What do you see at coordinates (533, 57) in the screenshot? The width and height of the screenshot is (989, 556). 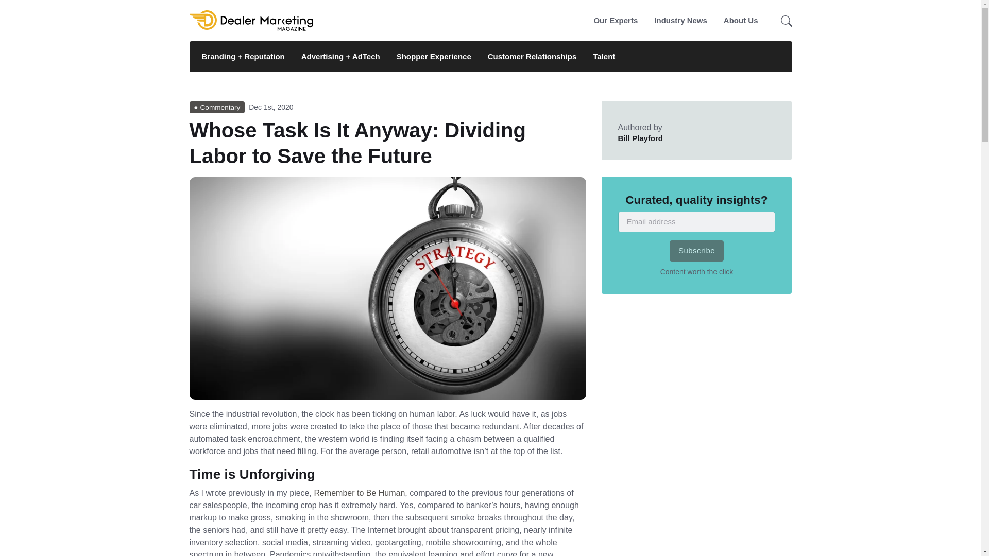 I see `Subscribe` at bounding box center [533, 57].